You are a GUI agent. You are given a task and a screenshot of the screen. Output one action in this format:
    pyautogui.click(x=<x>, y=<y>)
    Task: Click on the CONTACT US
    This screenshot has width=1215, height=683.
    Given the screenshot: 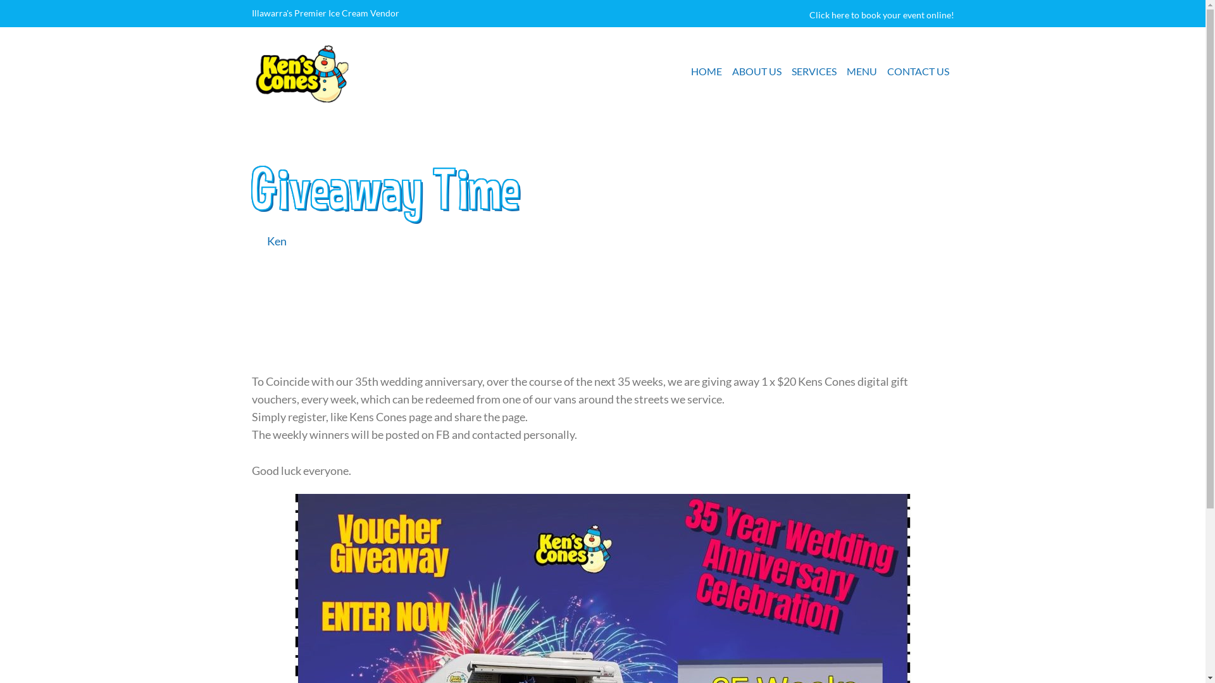 What is the action you would take?
    pyautogui.click(x=918, y=71)
    